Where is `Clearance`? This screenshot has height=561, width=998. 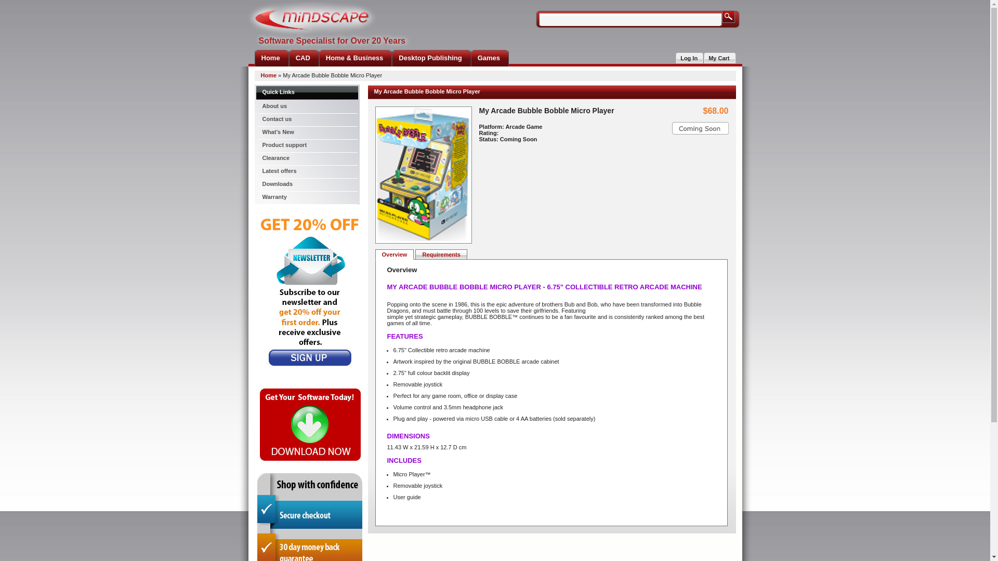
Clearance is located at coordinates (307, 159).